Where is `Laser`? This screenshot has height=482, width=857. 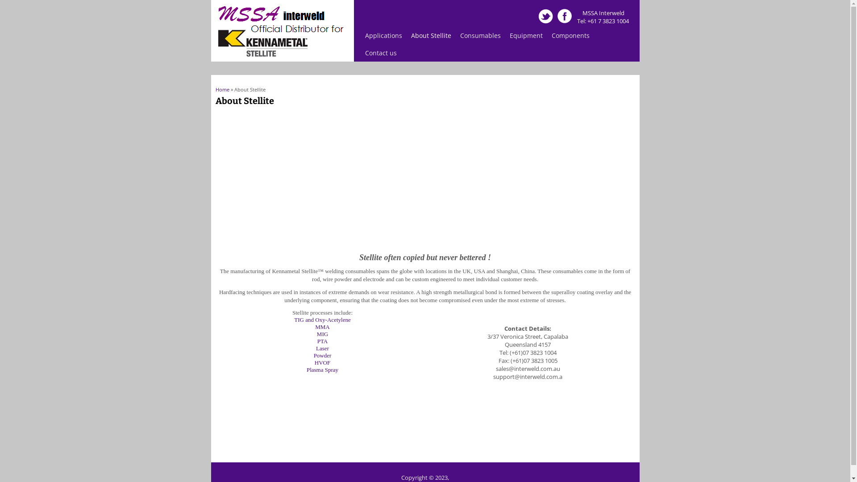
Laser is located at coordinates (322, 348).